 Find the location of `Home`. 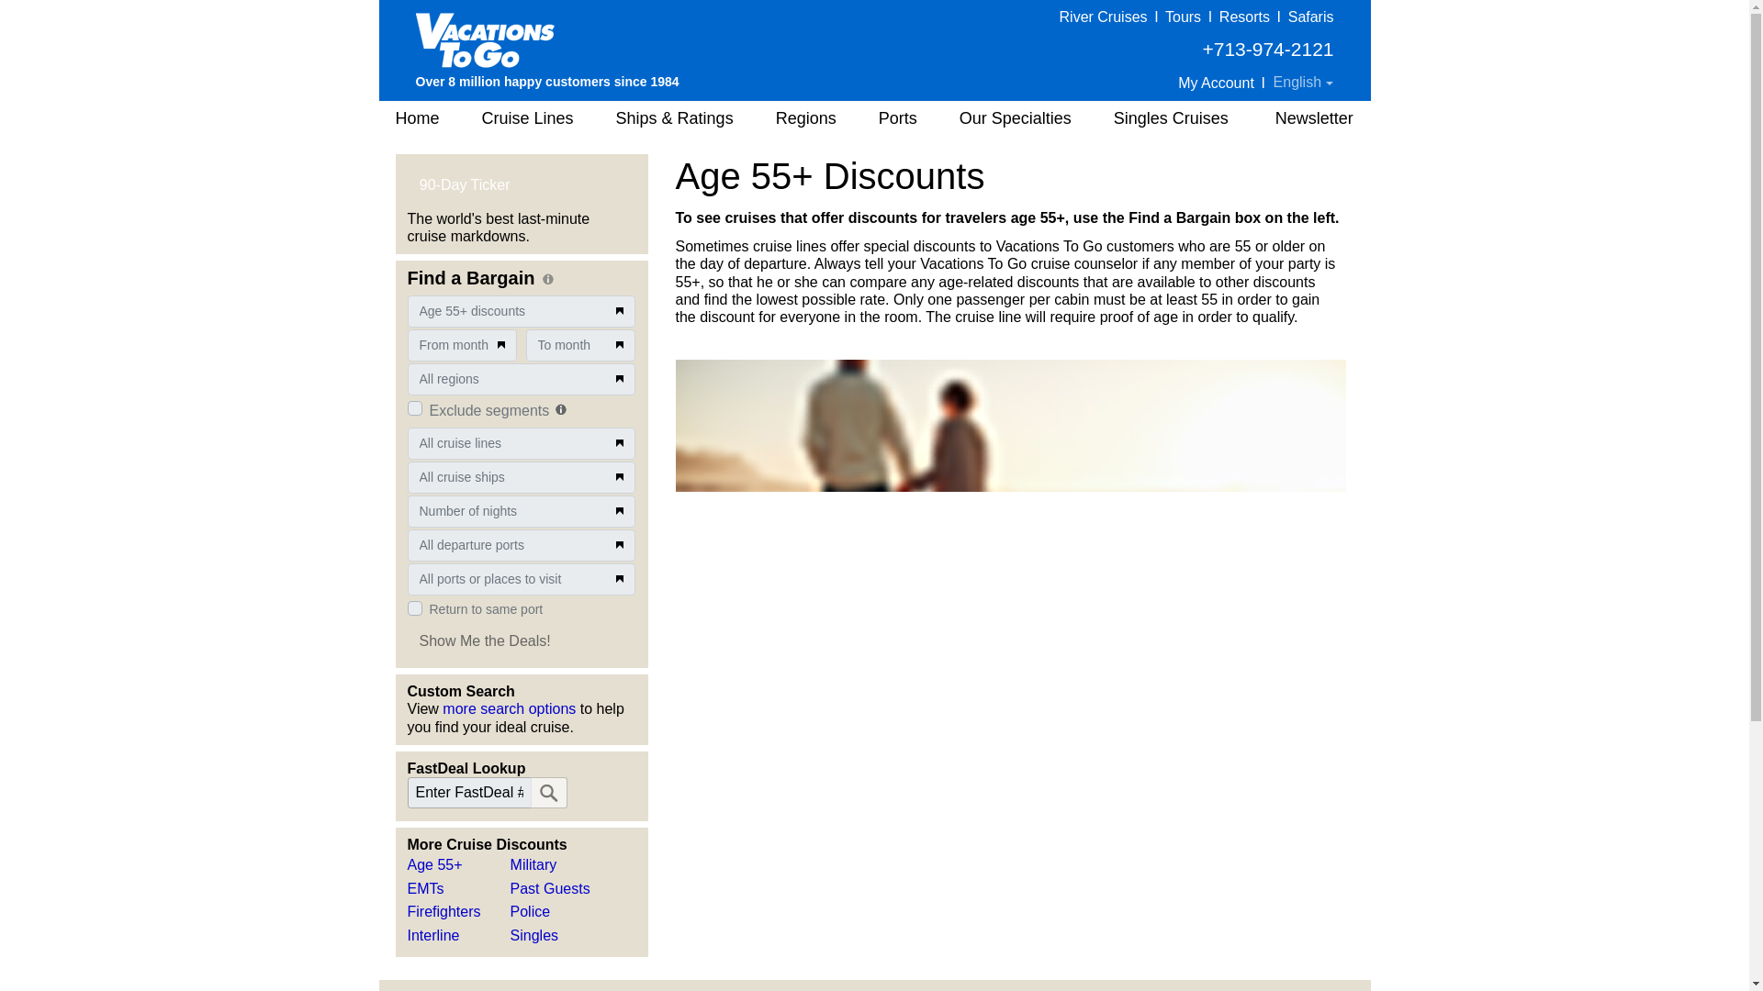

Home is located at coordinates (415, 118).